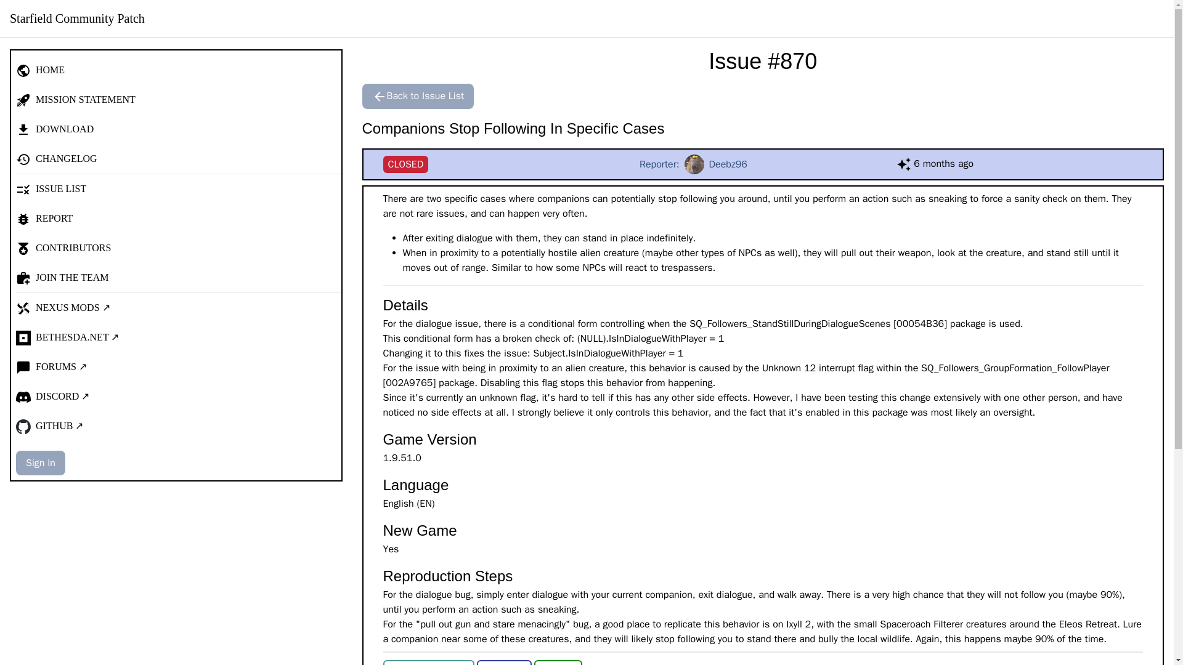 The height and width of the screenshot is (665, 1183). I want to click on A fix for this issue is ready for merging and testing, so click(179, 188).